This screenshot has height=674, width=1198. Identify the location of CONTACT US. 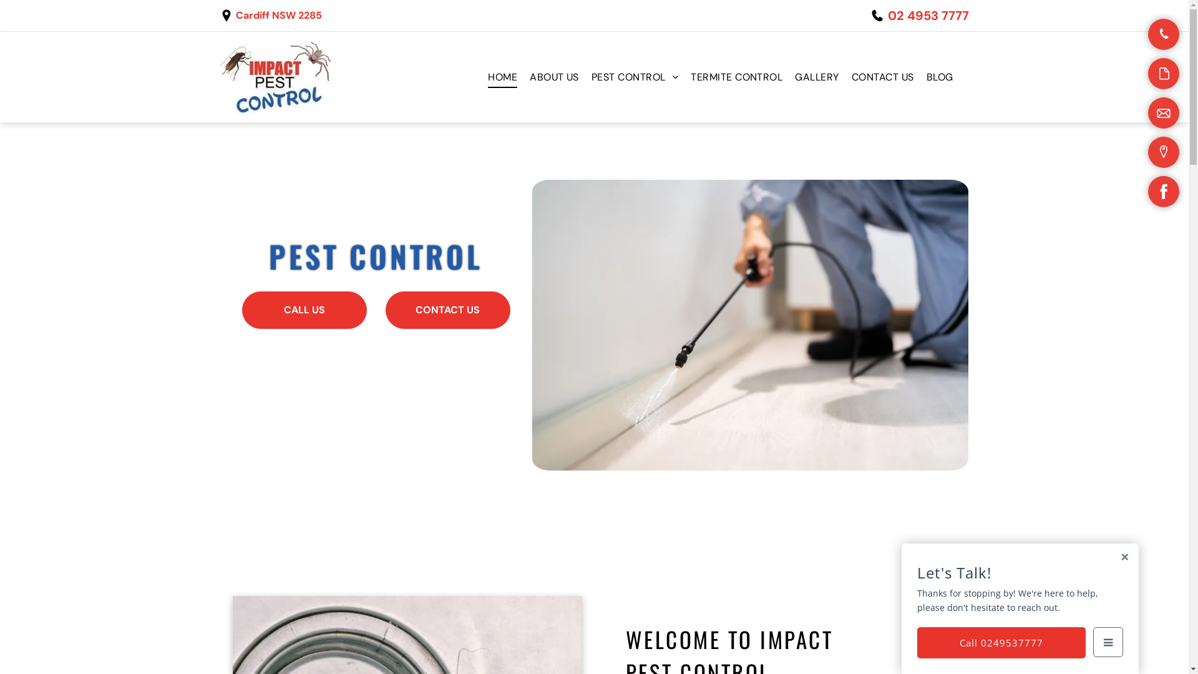
(883, 77).